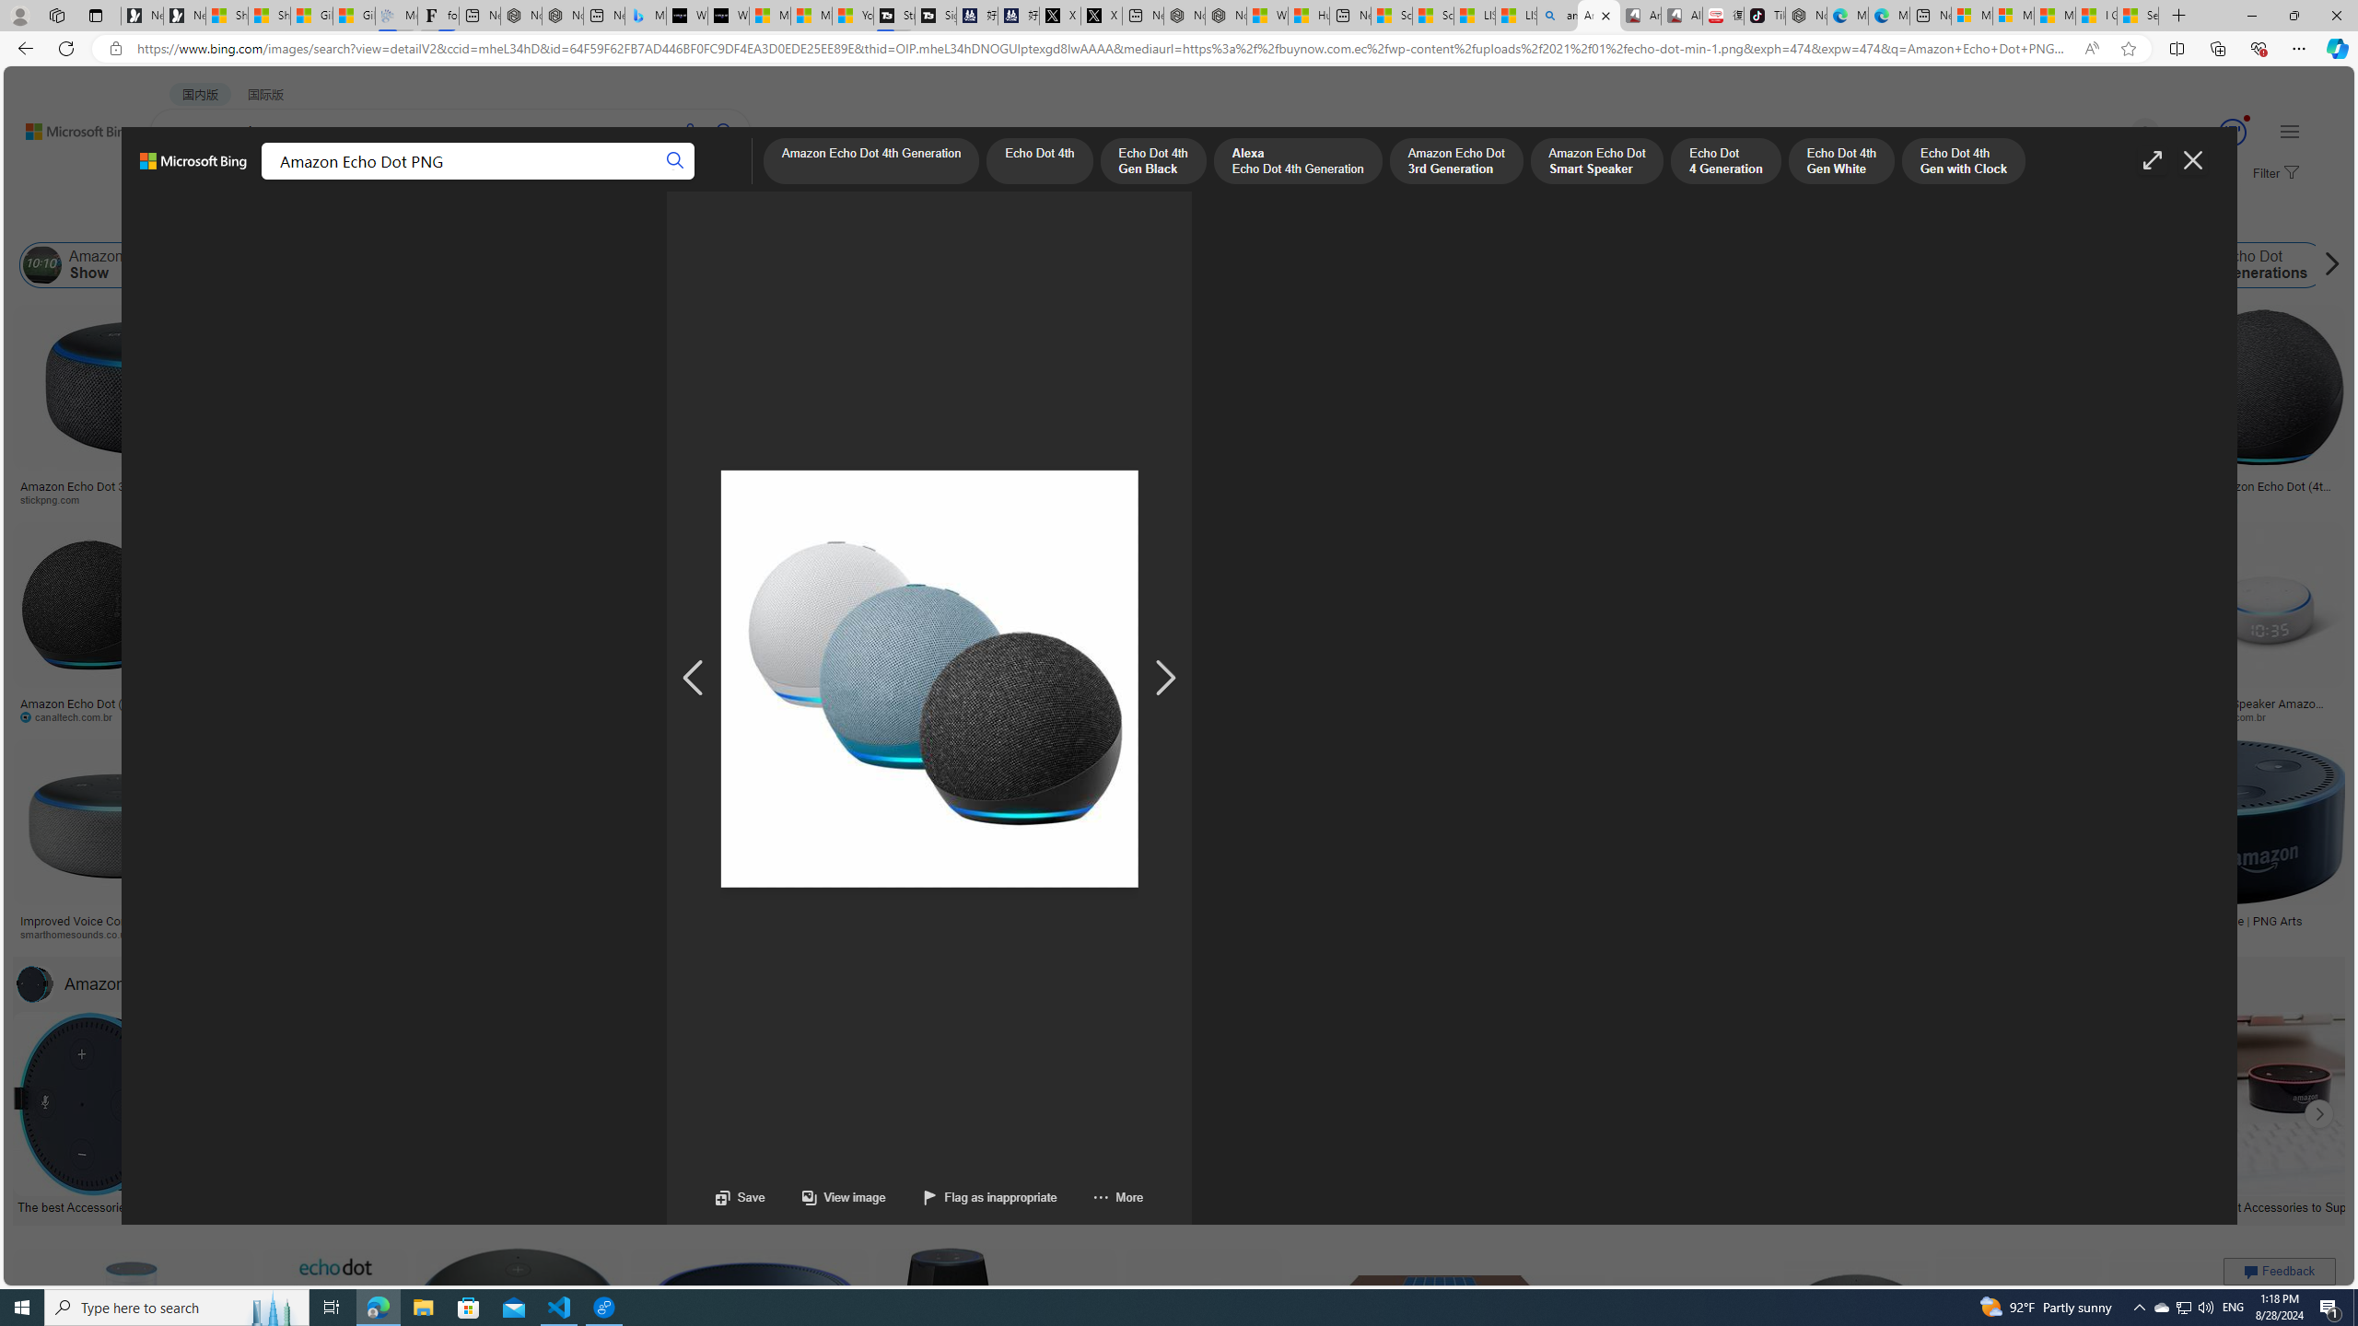  I want to click on inpower.com.br, so click(2266, 716).